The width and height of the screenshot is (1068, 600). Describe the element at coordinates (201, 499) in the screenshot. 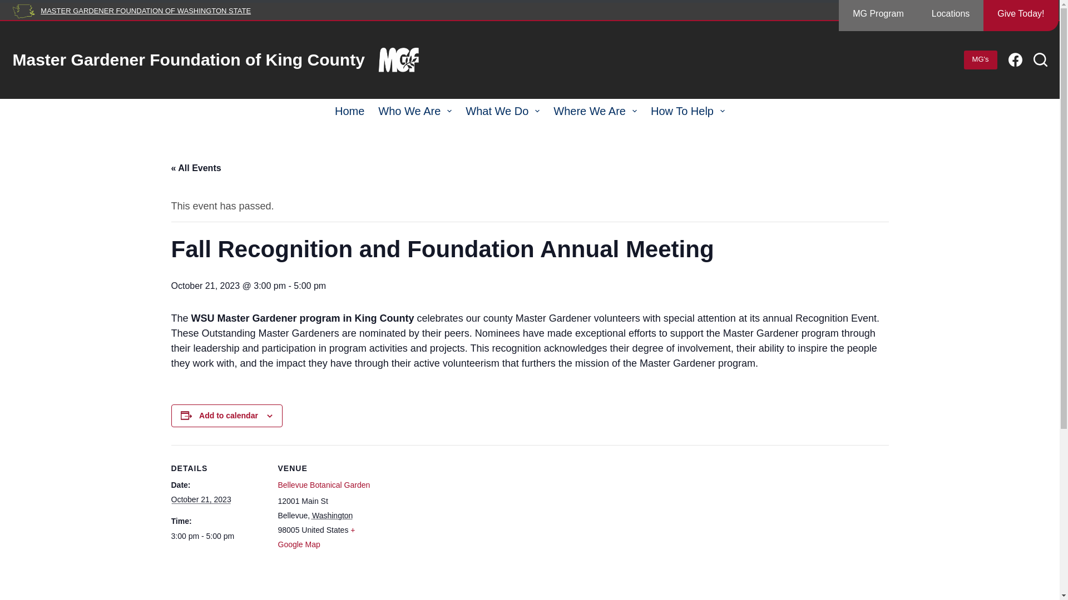

I see `2023-10-21` at that location.